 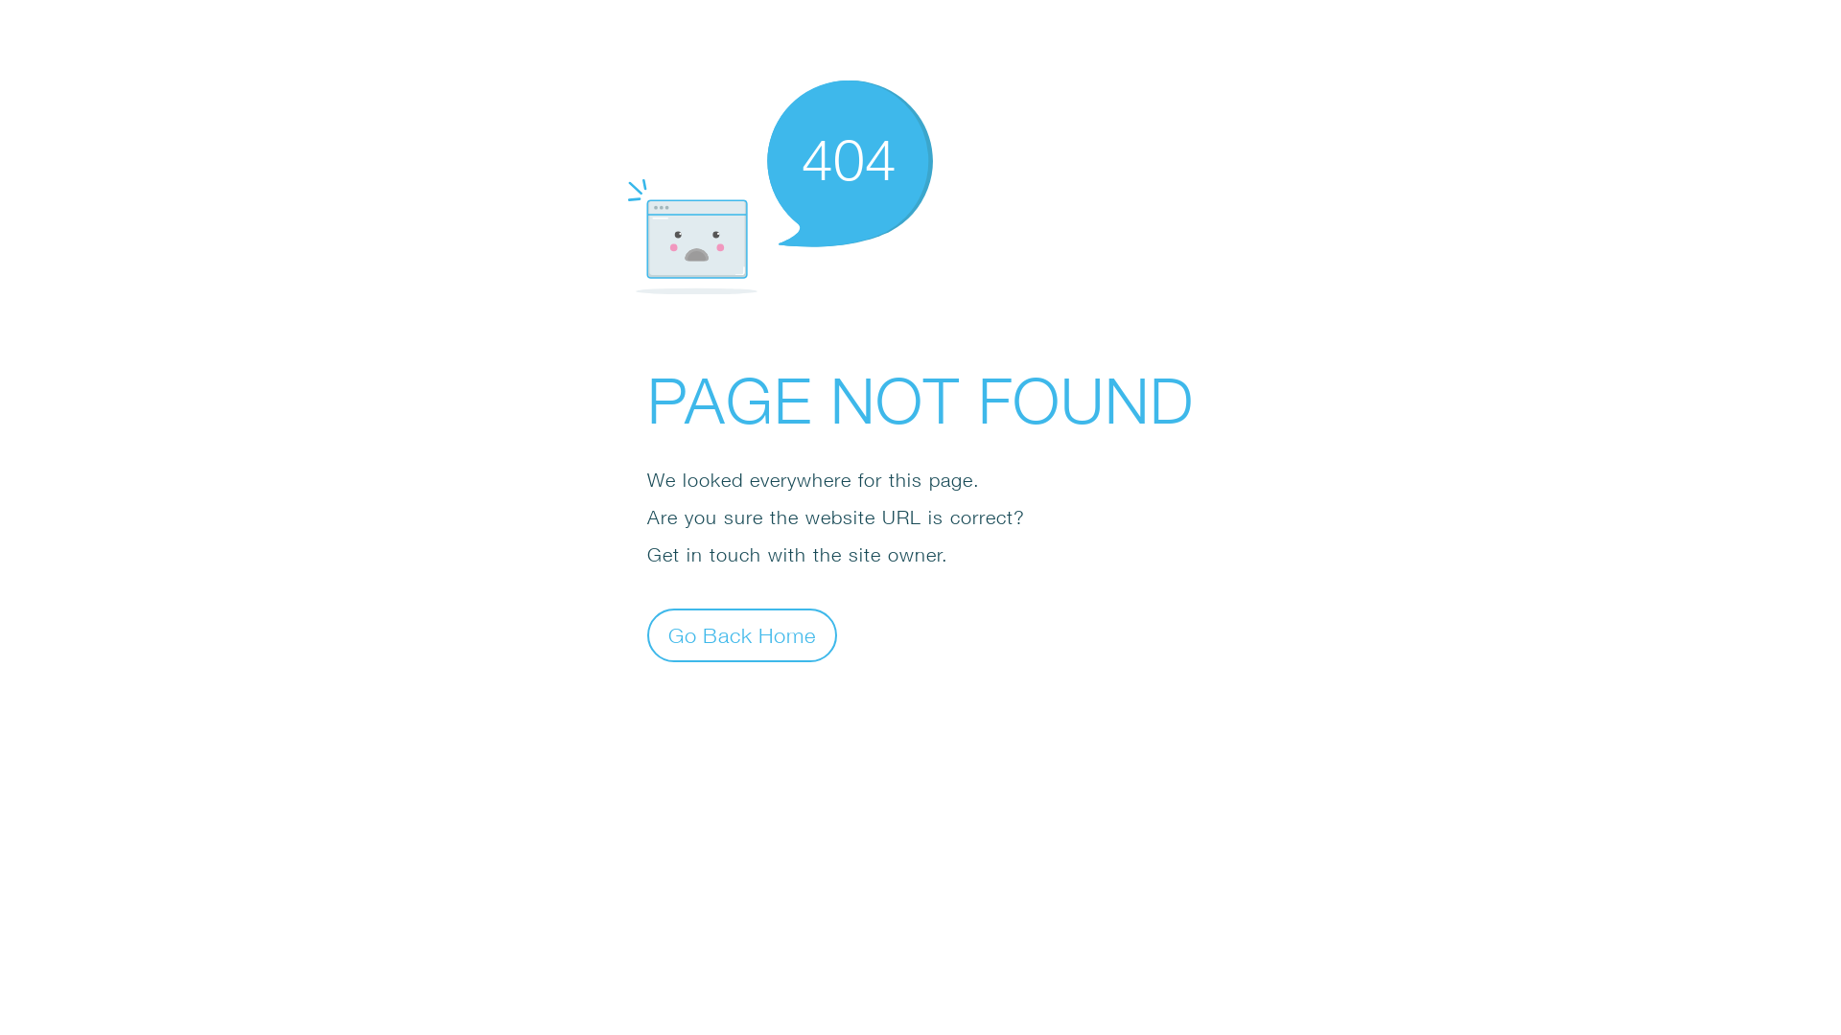 I want to click on Go Back Home, so click(x=742, y=634).